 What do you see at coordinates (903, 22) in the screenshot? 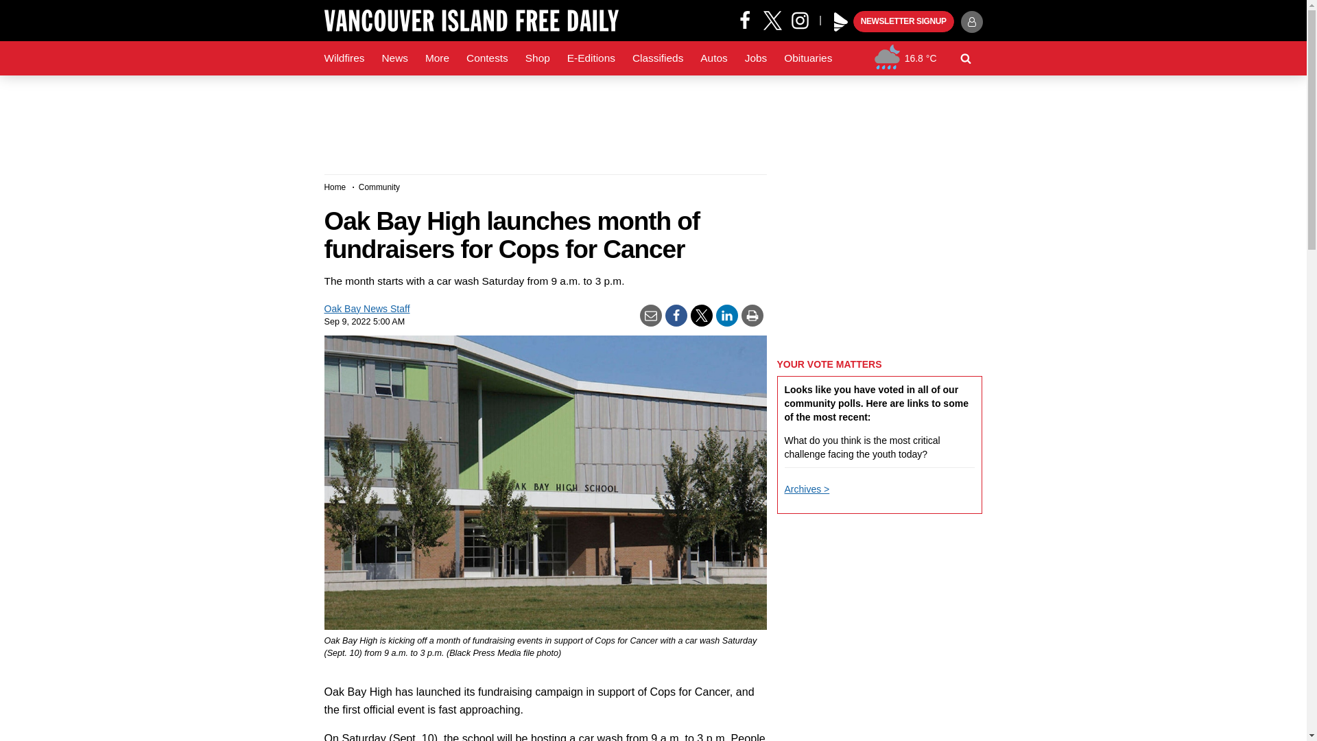
I see `NEWSLETTER SIGNUP` at bounding box center [903, 22].